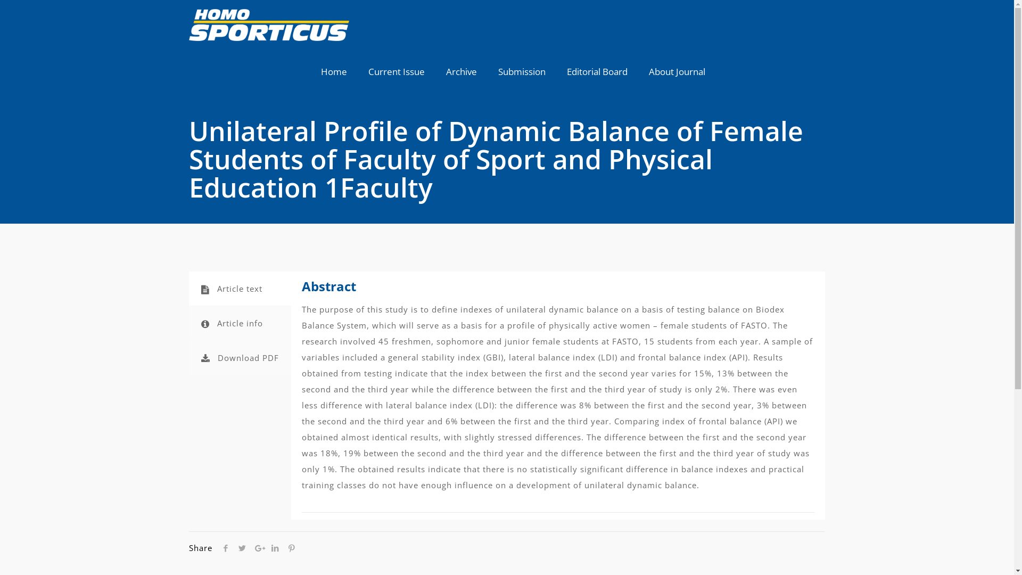 This screenshot has height=575, width=1022. What do you see at coordinates (512, 389) in the screenshot?
I see `Submission` at bounding box center [512, 389].